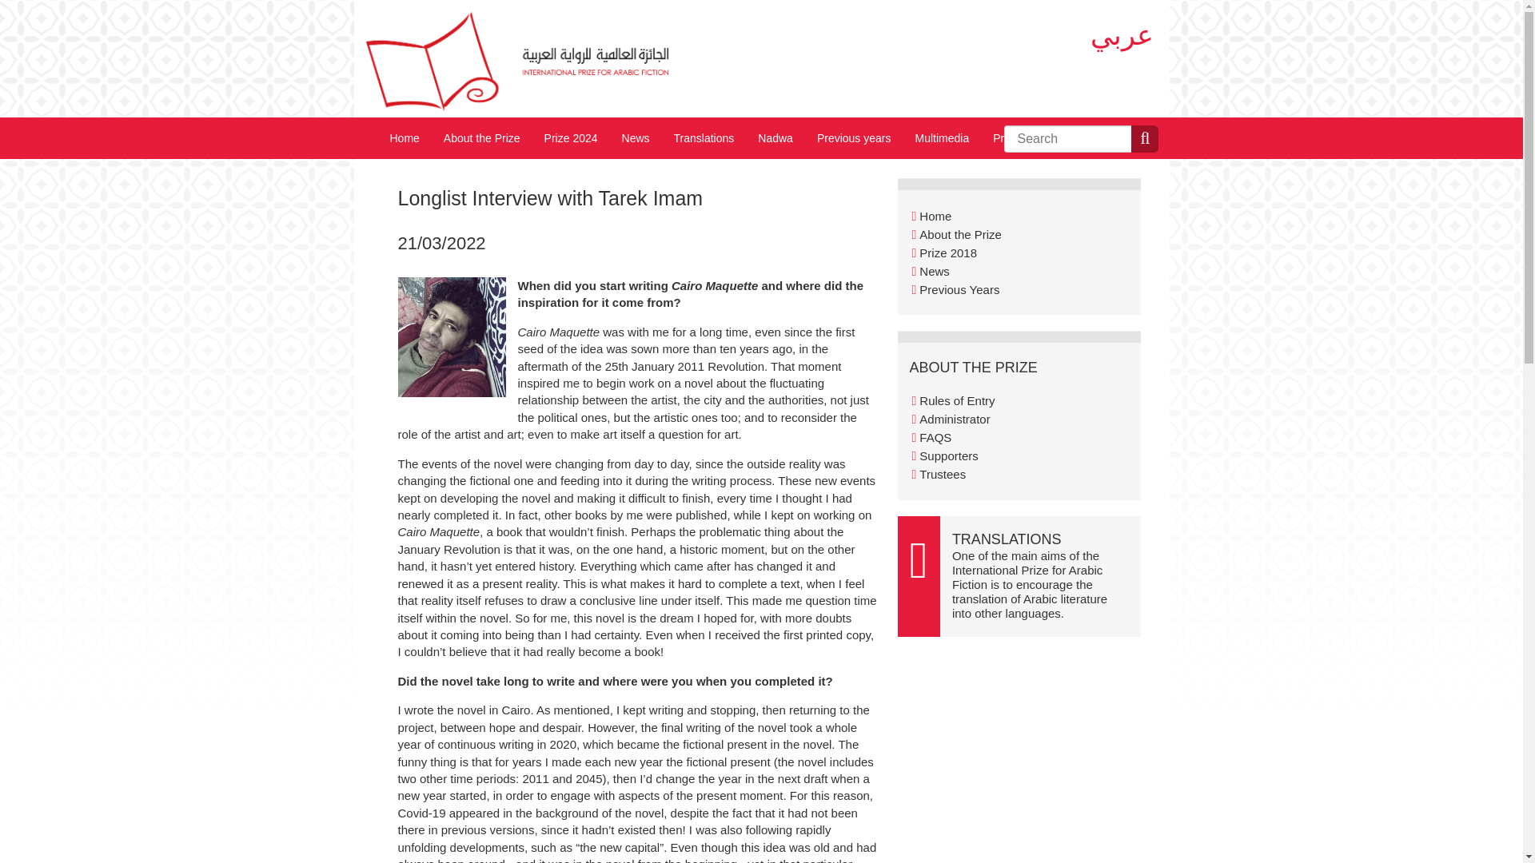 This screenshot has height=863, width=1535. I want to click on News, so click(635, 137).